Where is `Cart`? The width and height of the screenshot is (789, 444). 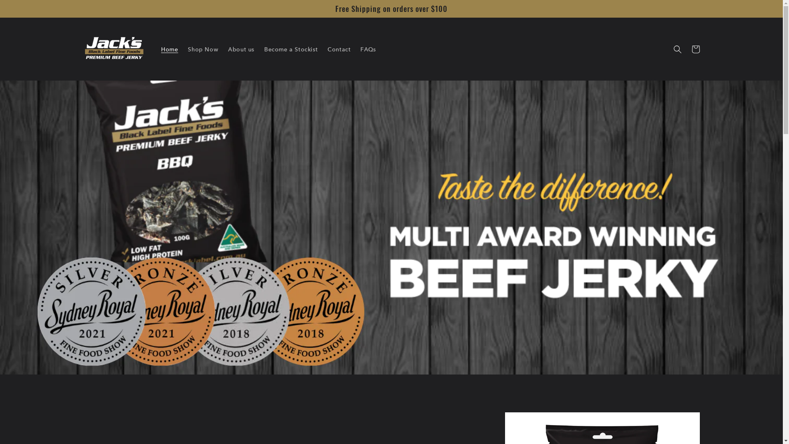
Cart is located at coordinates (695, 49).